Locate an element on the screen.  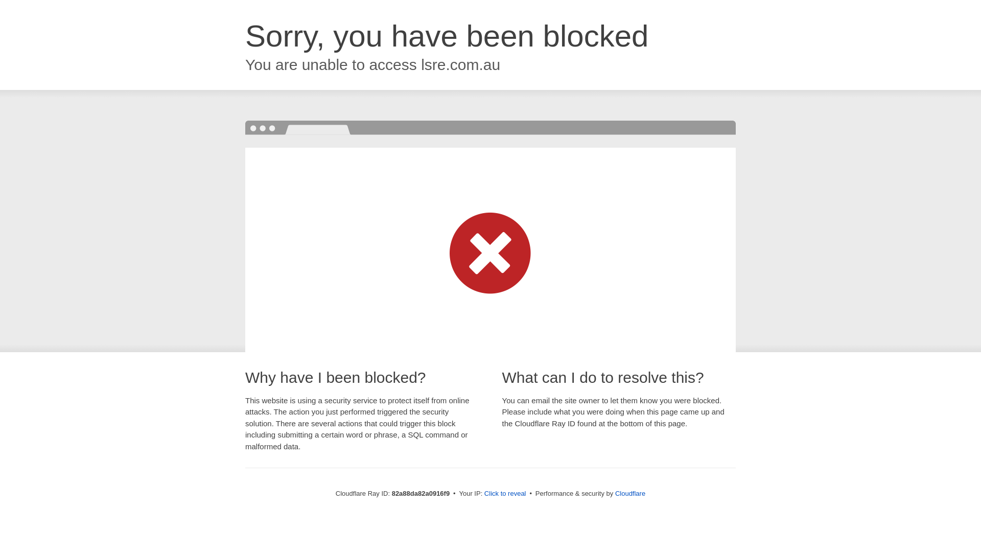
Cloudflare is located at coordinates (630, 494).